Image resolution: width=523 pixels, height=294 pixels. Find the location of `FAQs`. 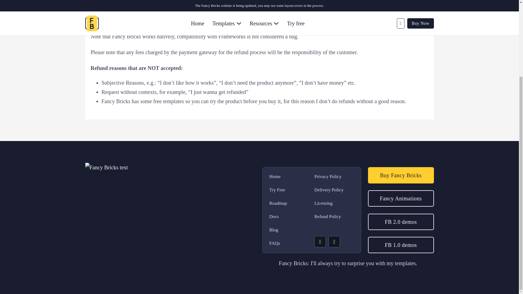

FAQs is located at coordinates (278, 243).